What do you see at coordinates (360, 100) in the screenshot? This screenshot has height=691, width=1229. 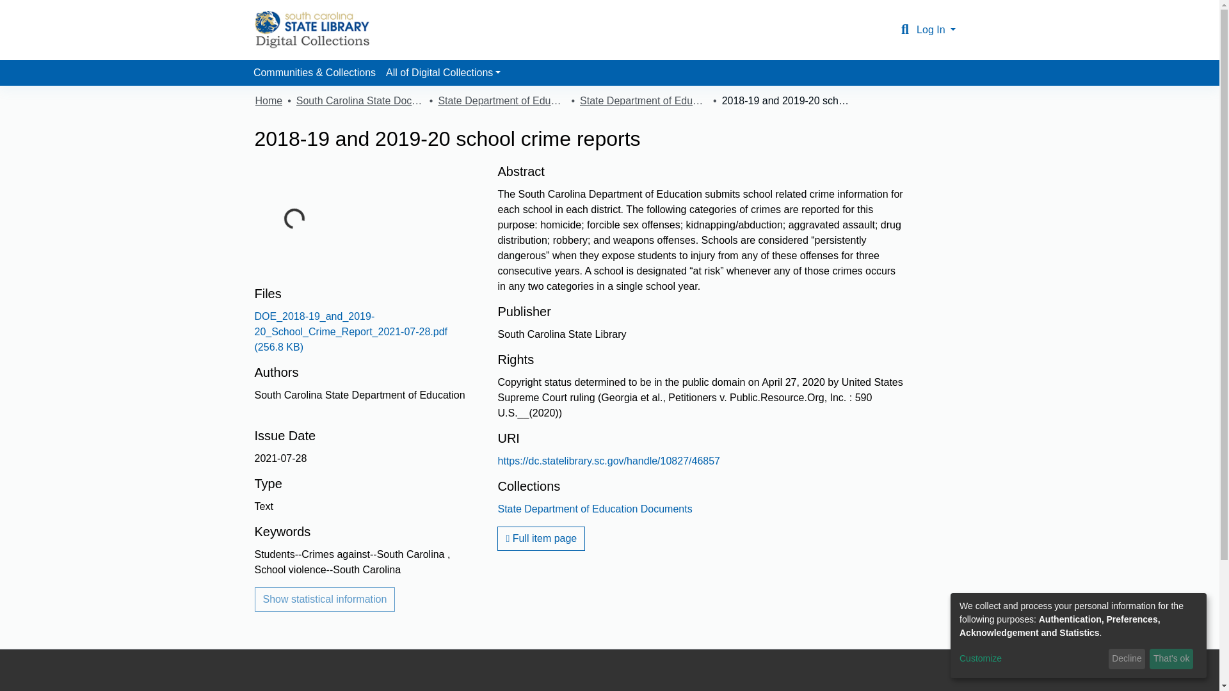 I see `South Carolina State Documents Depository` at bounding box center [360, 100].